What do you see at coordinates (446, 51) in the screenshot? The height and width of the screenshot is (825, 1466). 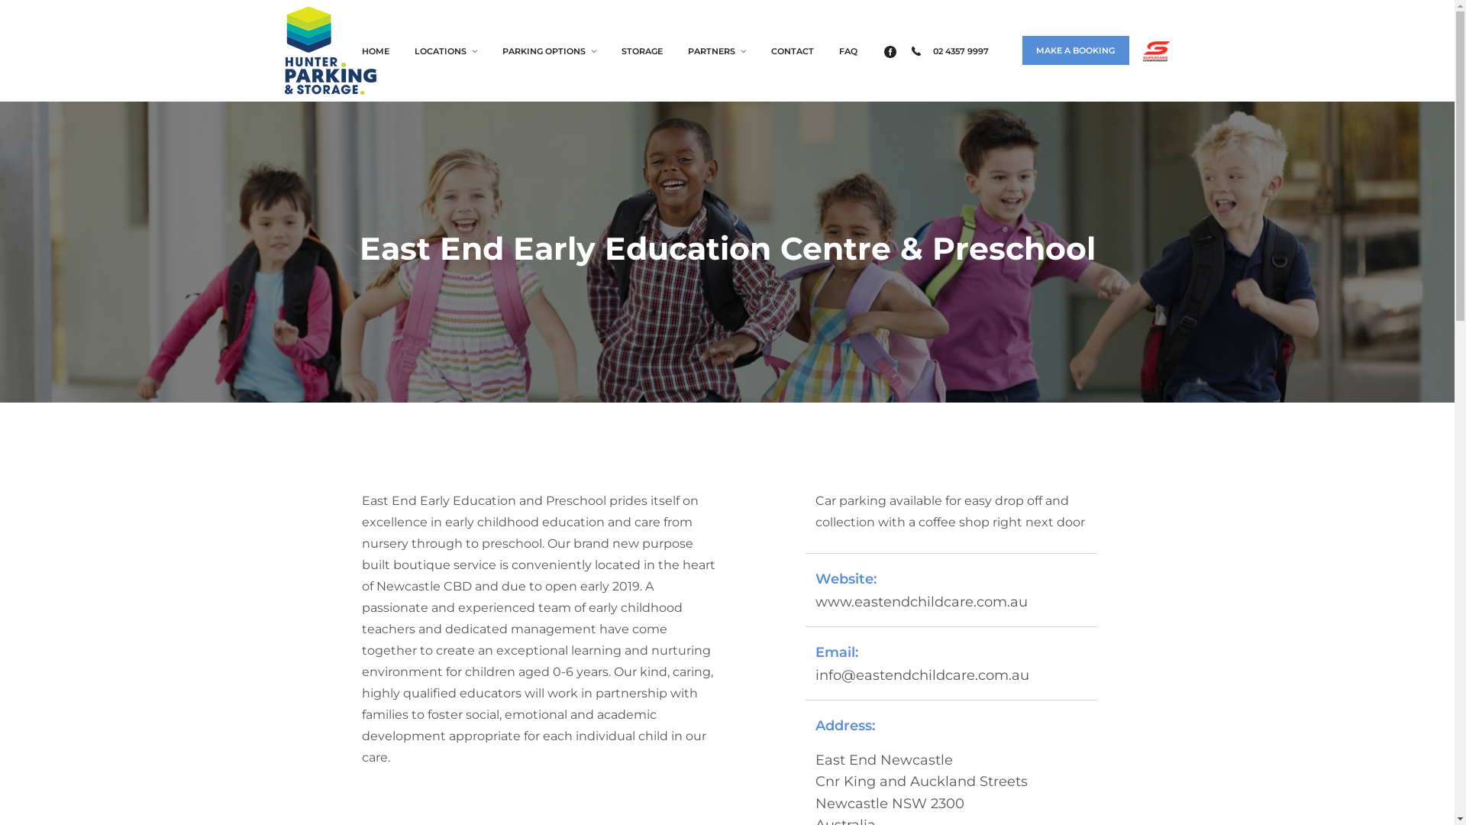 I see `LOCATIONS` at bounding box center [446, 51].